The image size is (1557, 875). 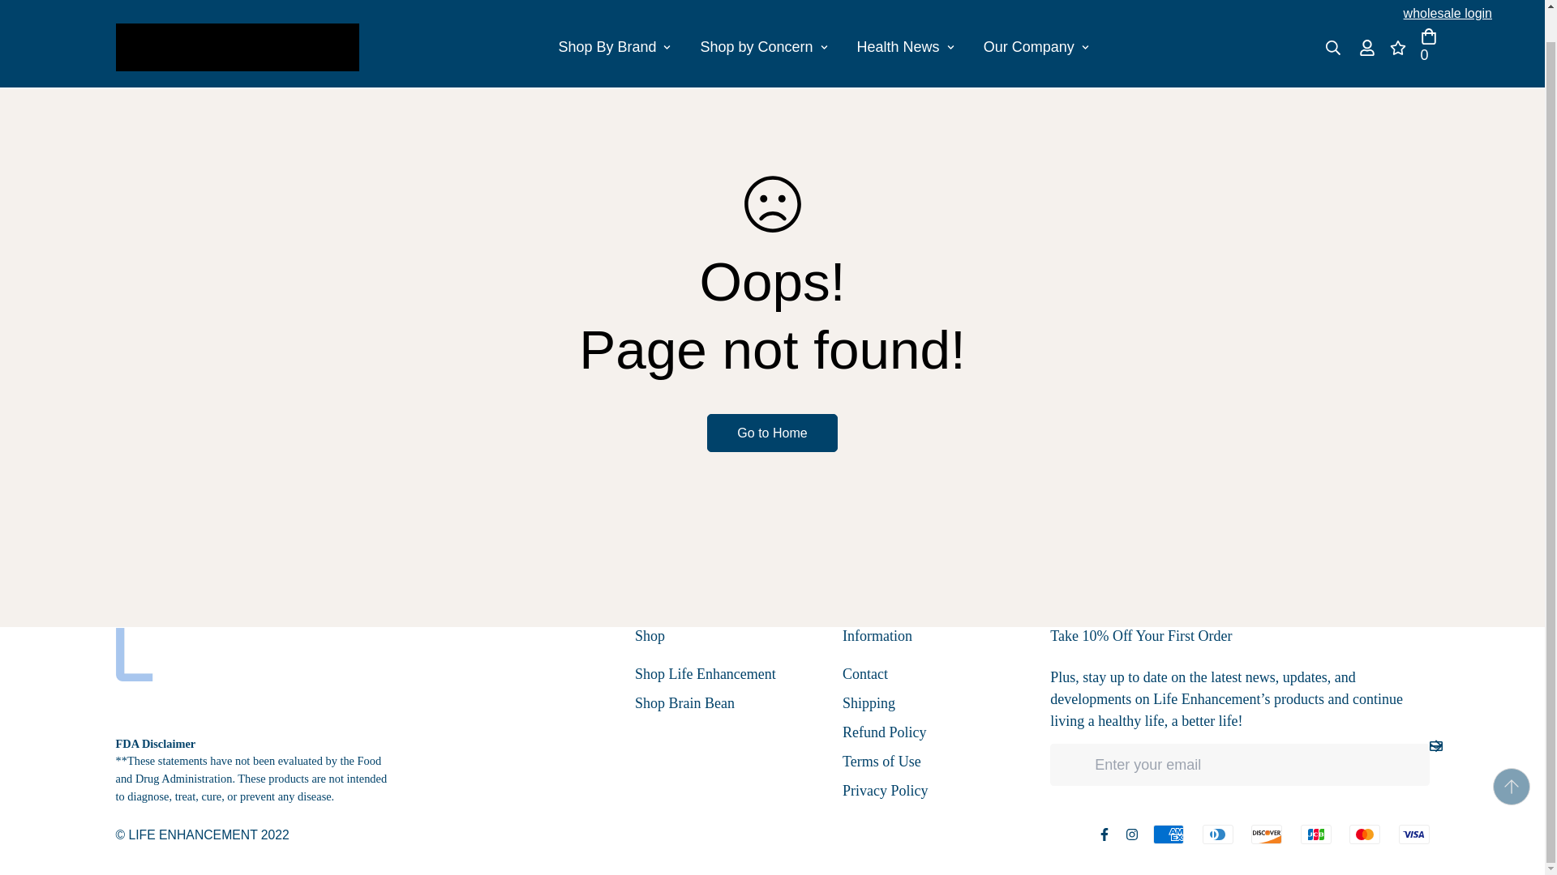 I want to click on wholesale login, so click(x=614, y=47).